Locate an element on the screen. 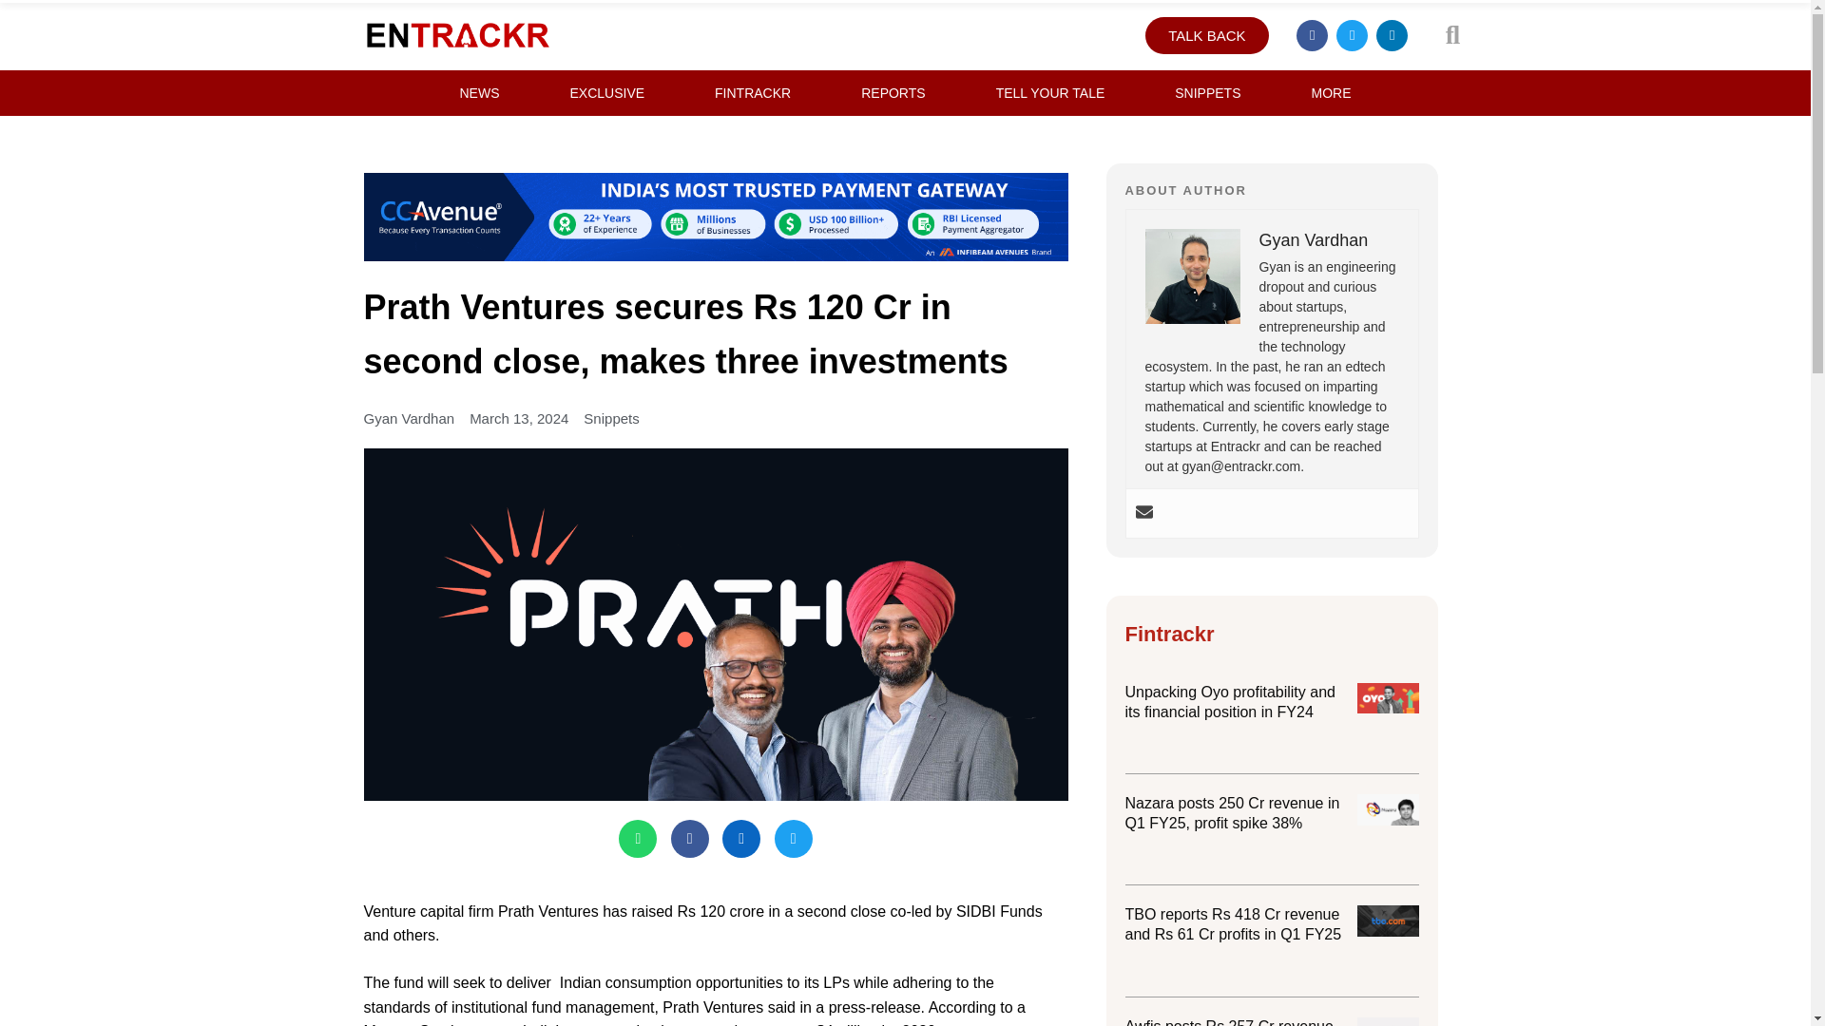 The width and height of the screenshot is (1825, 1026). FINTRACKR is located at coordinates (753, 93).